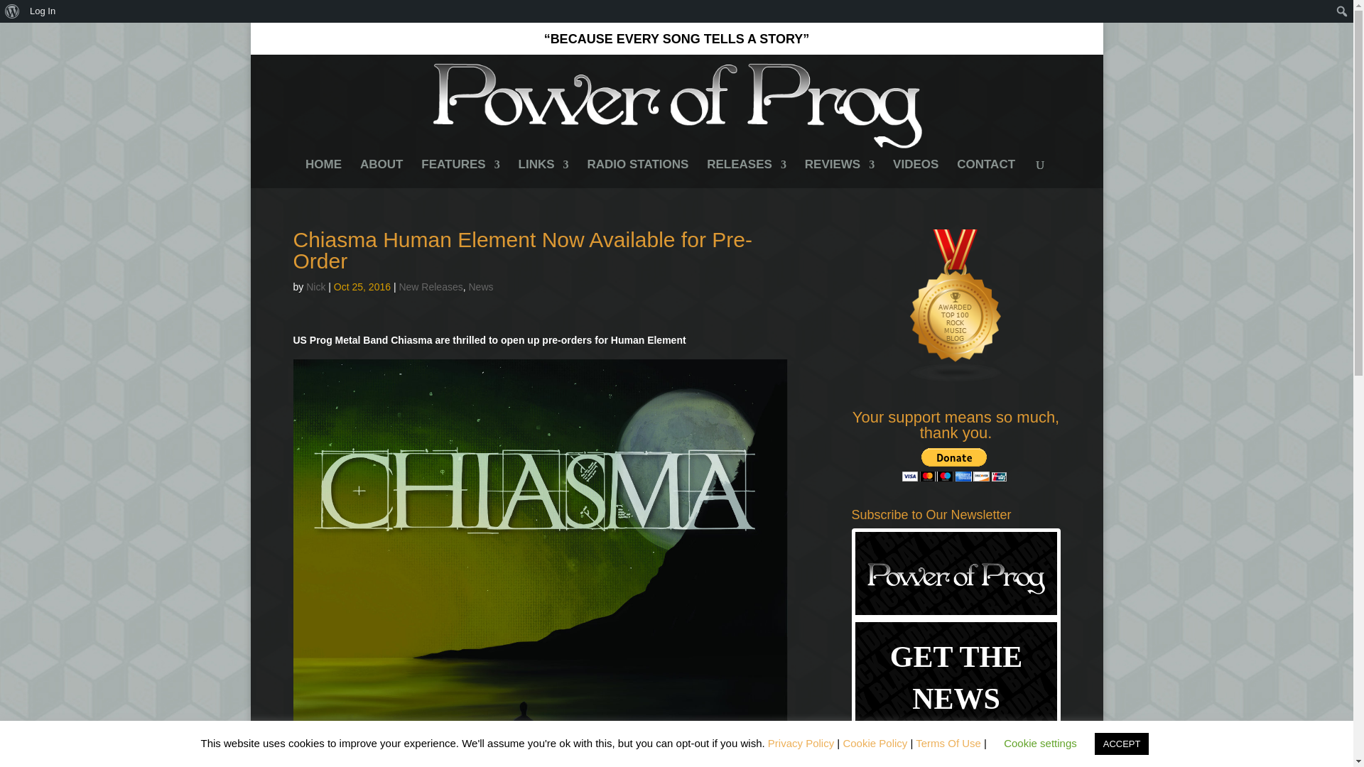 The image size is (1364, 767). I want to click on FEATURES, so click(460, 173).